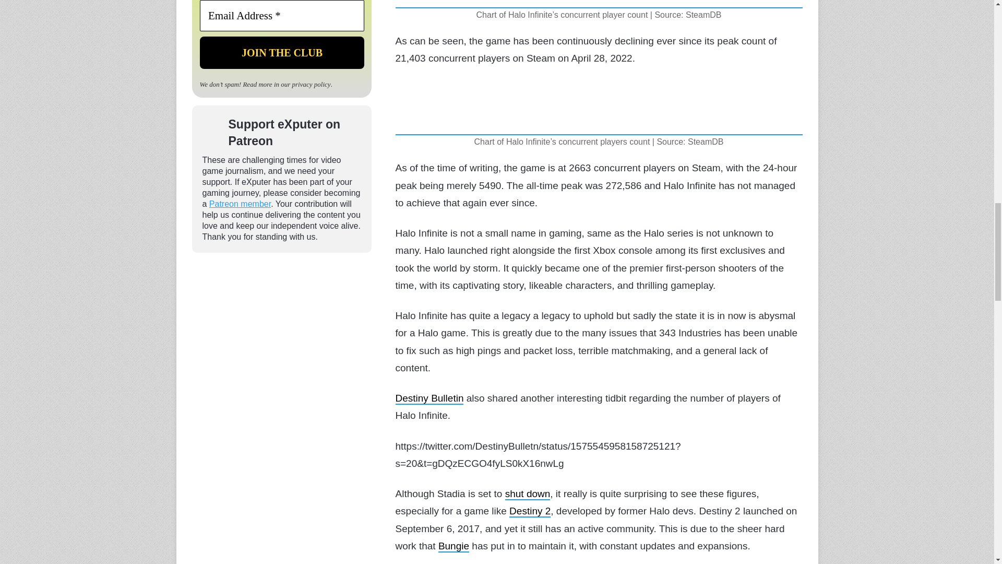  Describe the element at coordinates (281, 16) in the screenshot. I see `Email Address` at that location.